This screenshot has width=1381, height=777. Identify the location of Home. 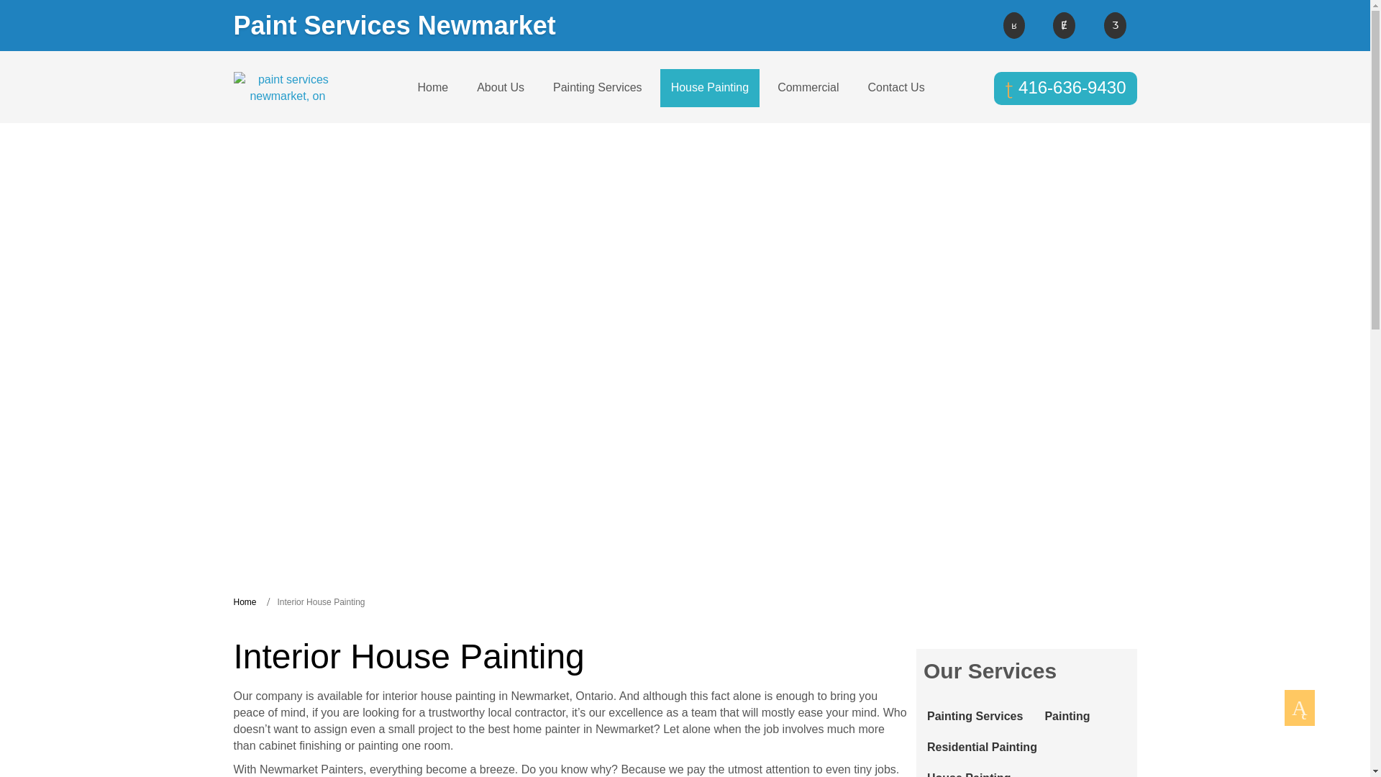
(245, 601).